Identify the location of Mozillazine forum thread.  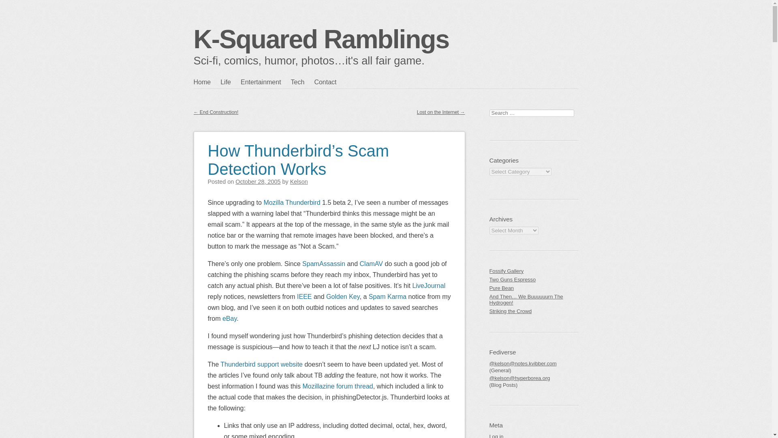
(337, 386).